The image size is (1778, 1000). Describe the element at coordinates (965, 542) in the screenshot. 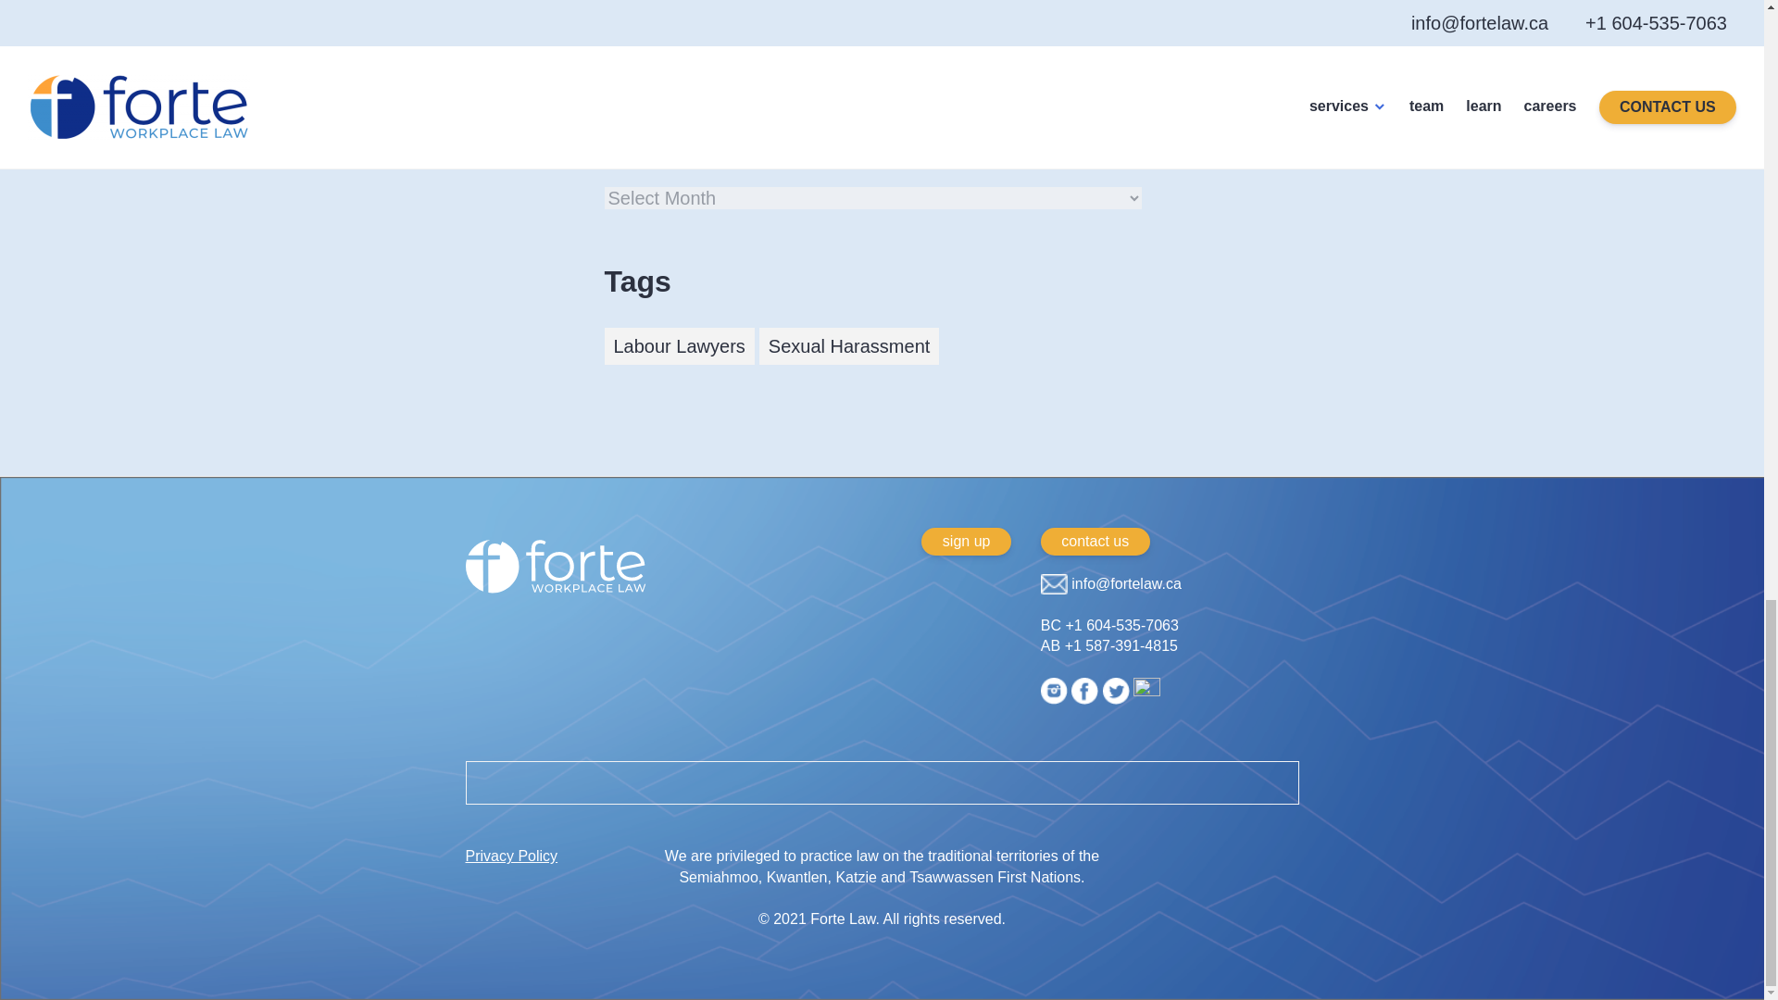

I see `sign up` at that location.